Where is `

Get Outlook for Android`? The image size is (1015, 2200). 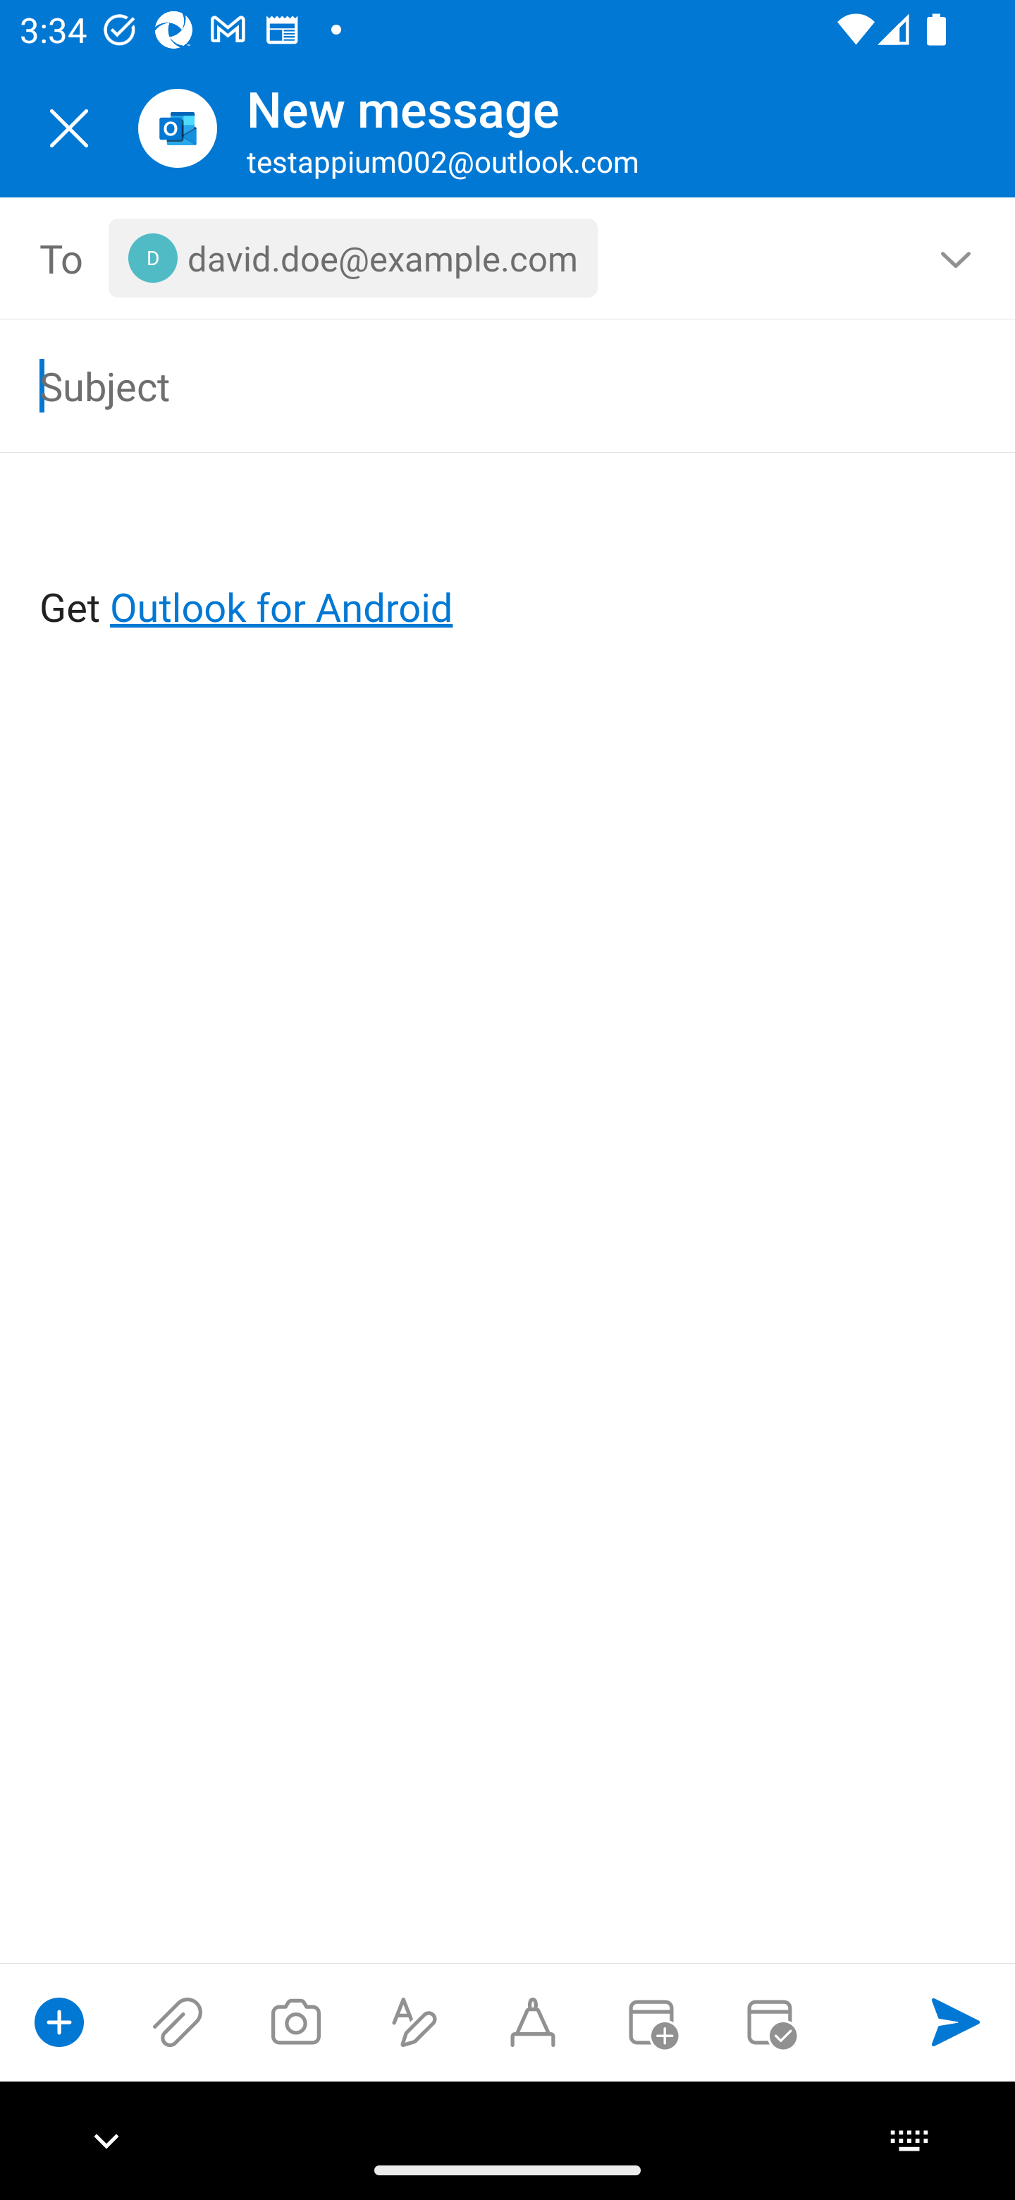


Get Outlook for Android is located at coordinates (509, 561).